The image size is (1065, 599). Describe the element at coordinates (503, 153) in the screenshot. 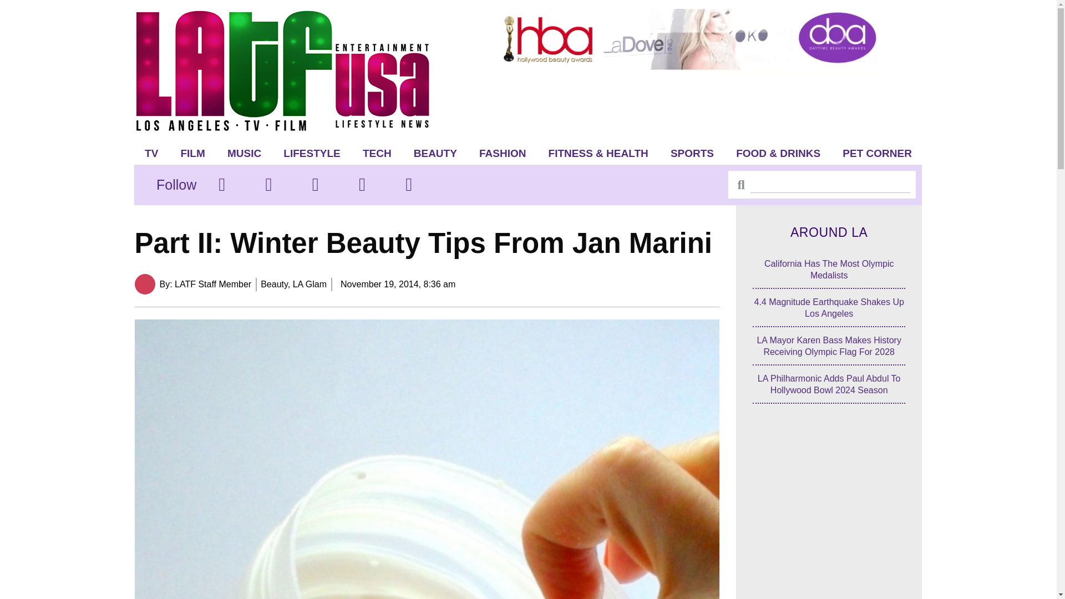

I see `FASHION` at that location.